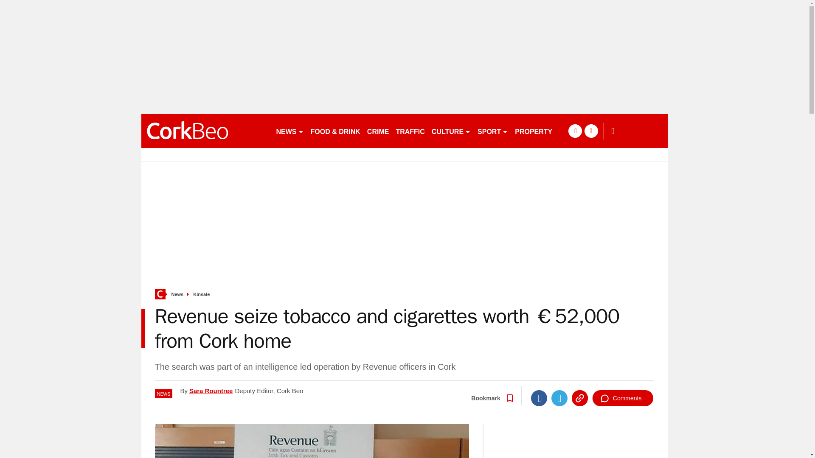 The image size is (815, 458). Describe the element at coordinates (591, 131) in the screenshot. I see `twitter` at that location.